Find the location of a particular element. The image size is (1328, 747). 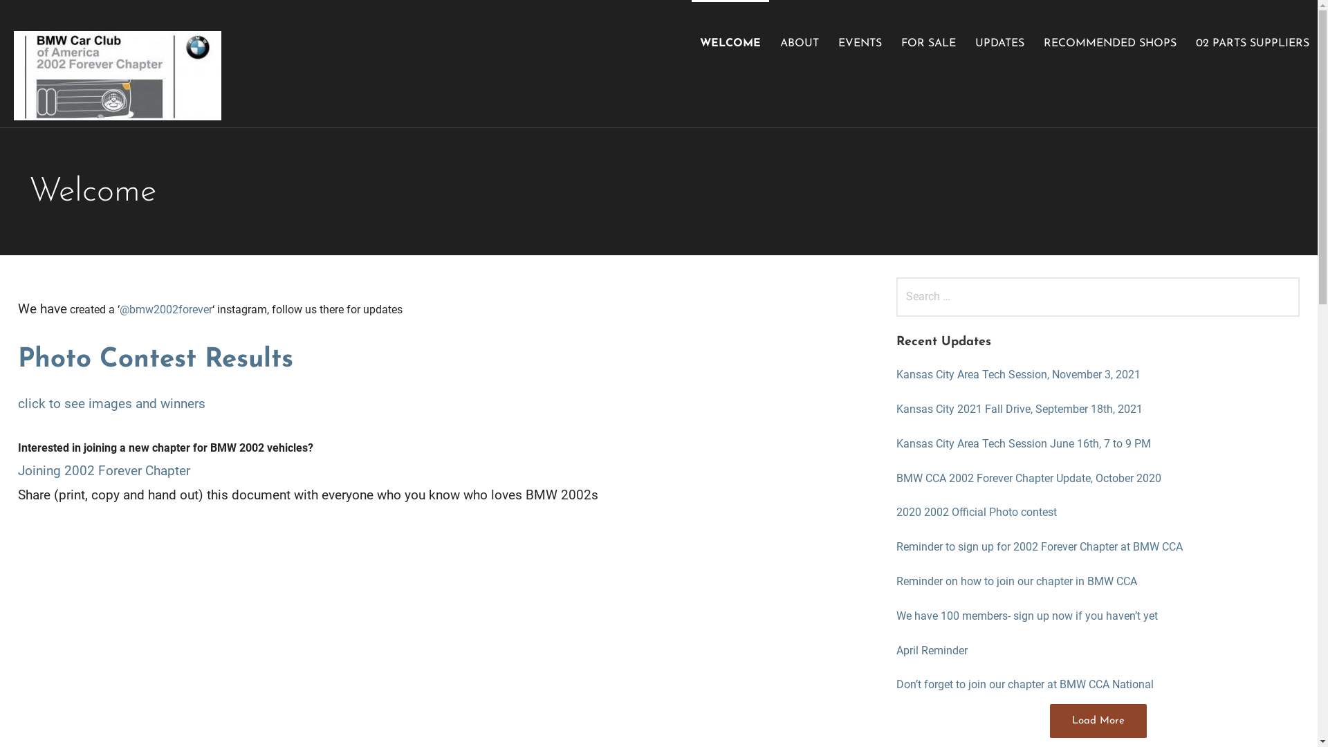

BMW CCA 2002 Forever Chapter Update, October 2020 is located at coordinates (1098, 479).